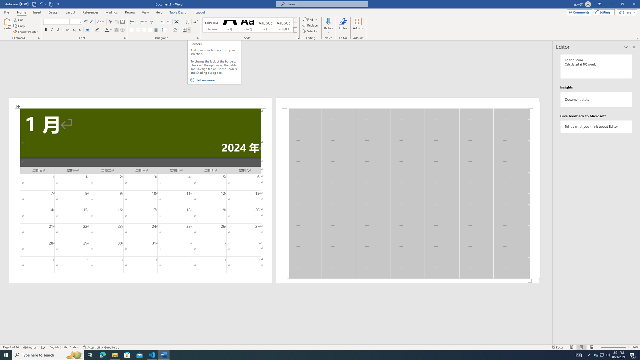 Image resolution: width=640 pixels, height=360 pixels. I want to click on Editor, so click(343, 26).